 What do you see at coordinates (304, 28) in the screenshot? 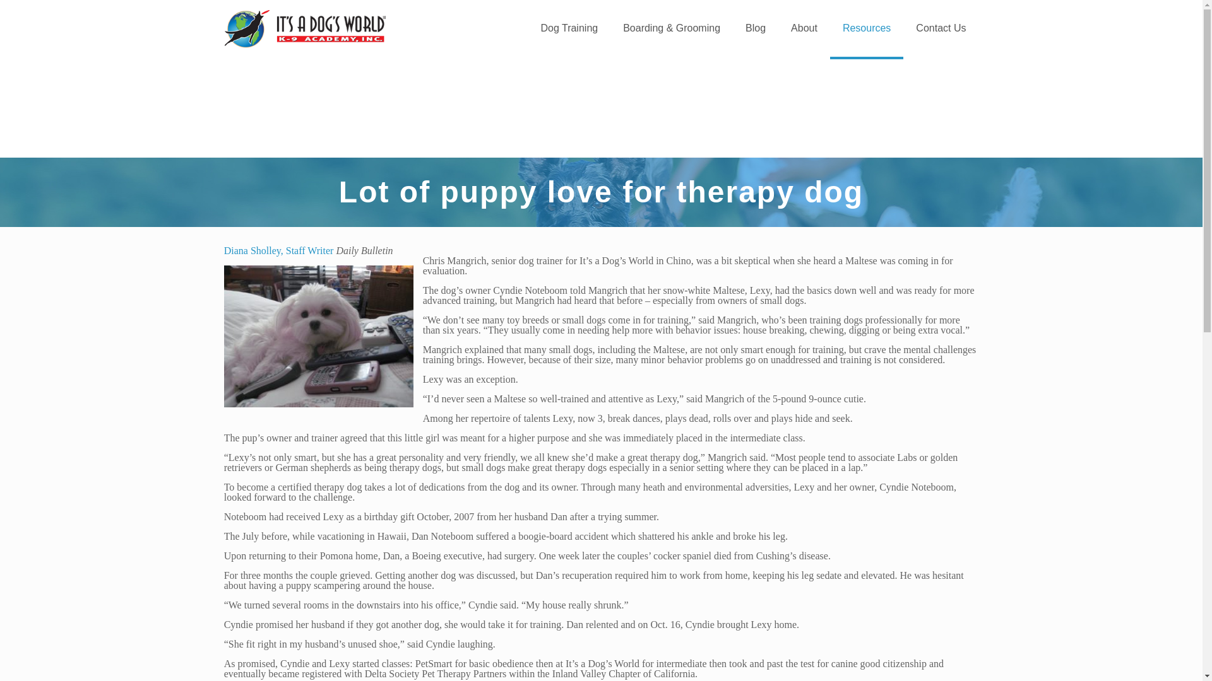
I see `Its A Dogs World` at bounding box center [304, 28].